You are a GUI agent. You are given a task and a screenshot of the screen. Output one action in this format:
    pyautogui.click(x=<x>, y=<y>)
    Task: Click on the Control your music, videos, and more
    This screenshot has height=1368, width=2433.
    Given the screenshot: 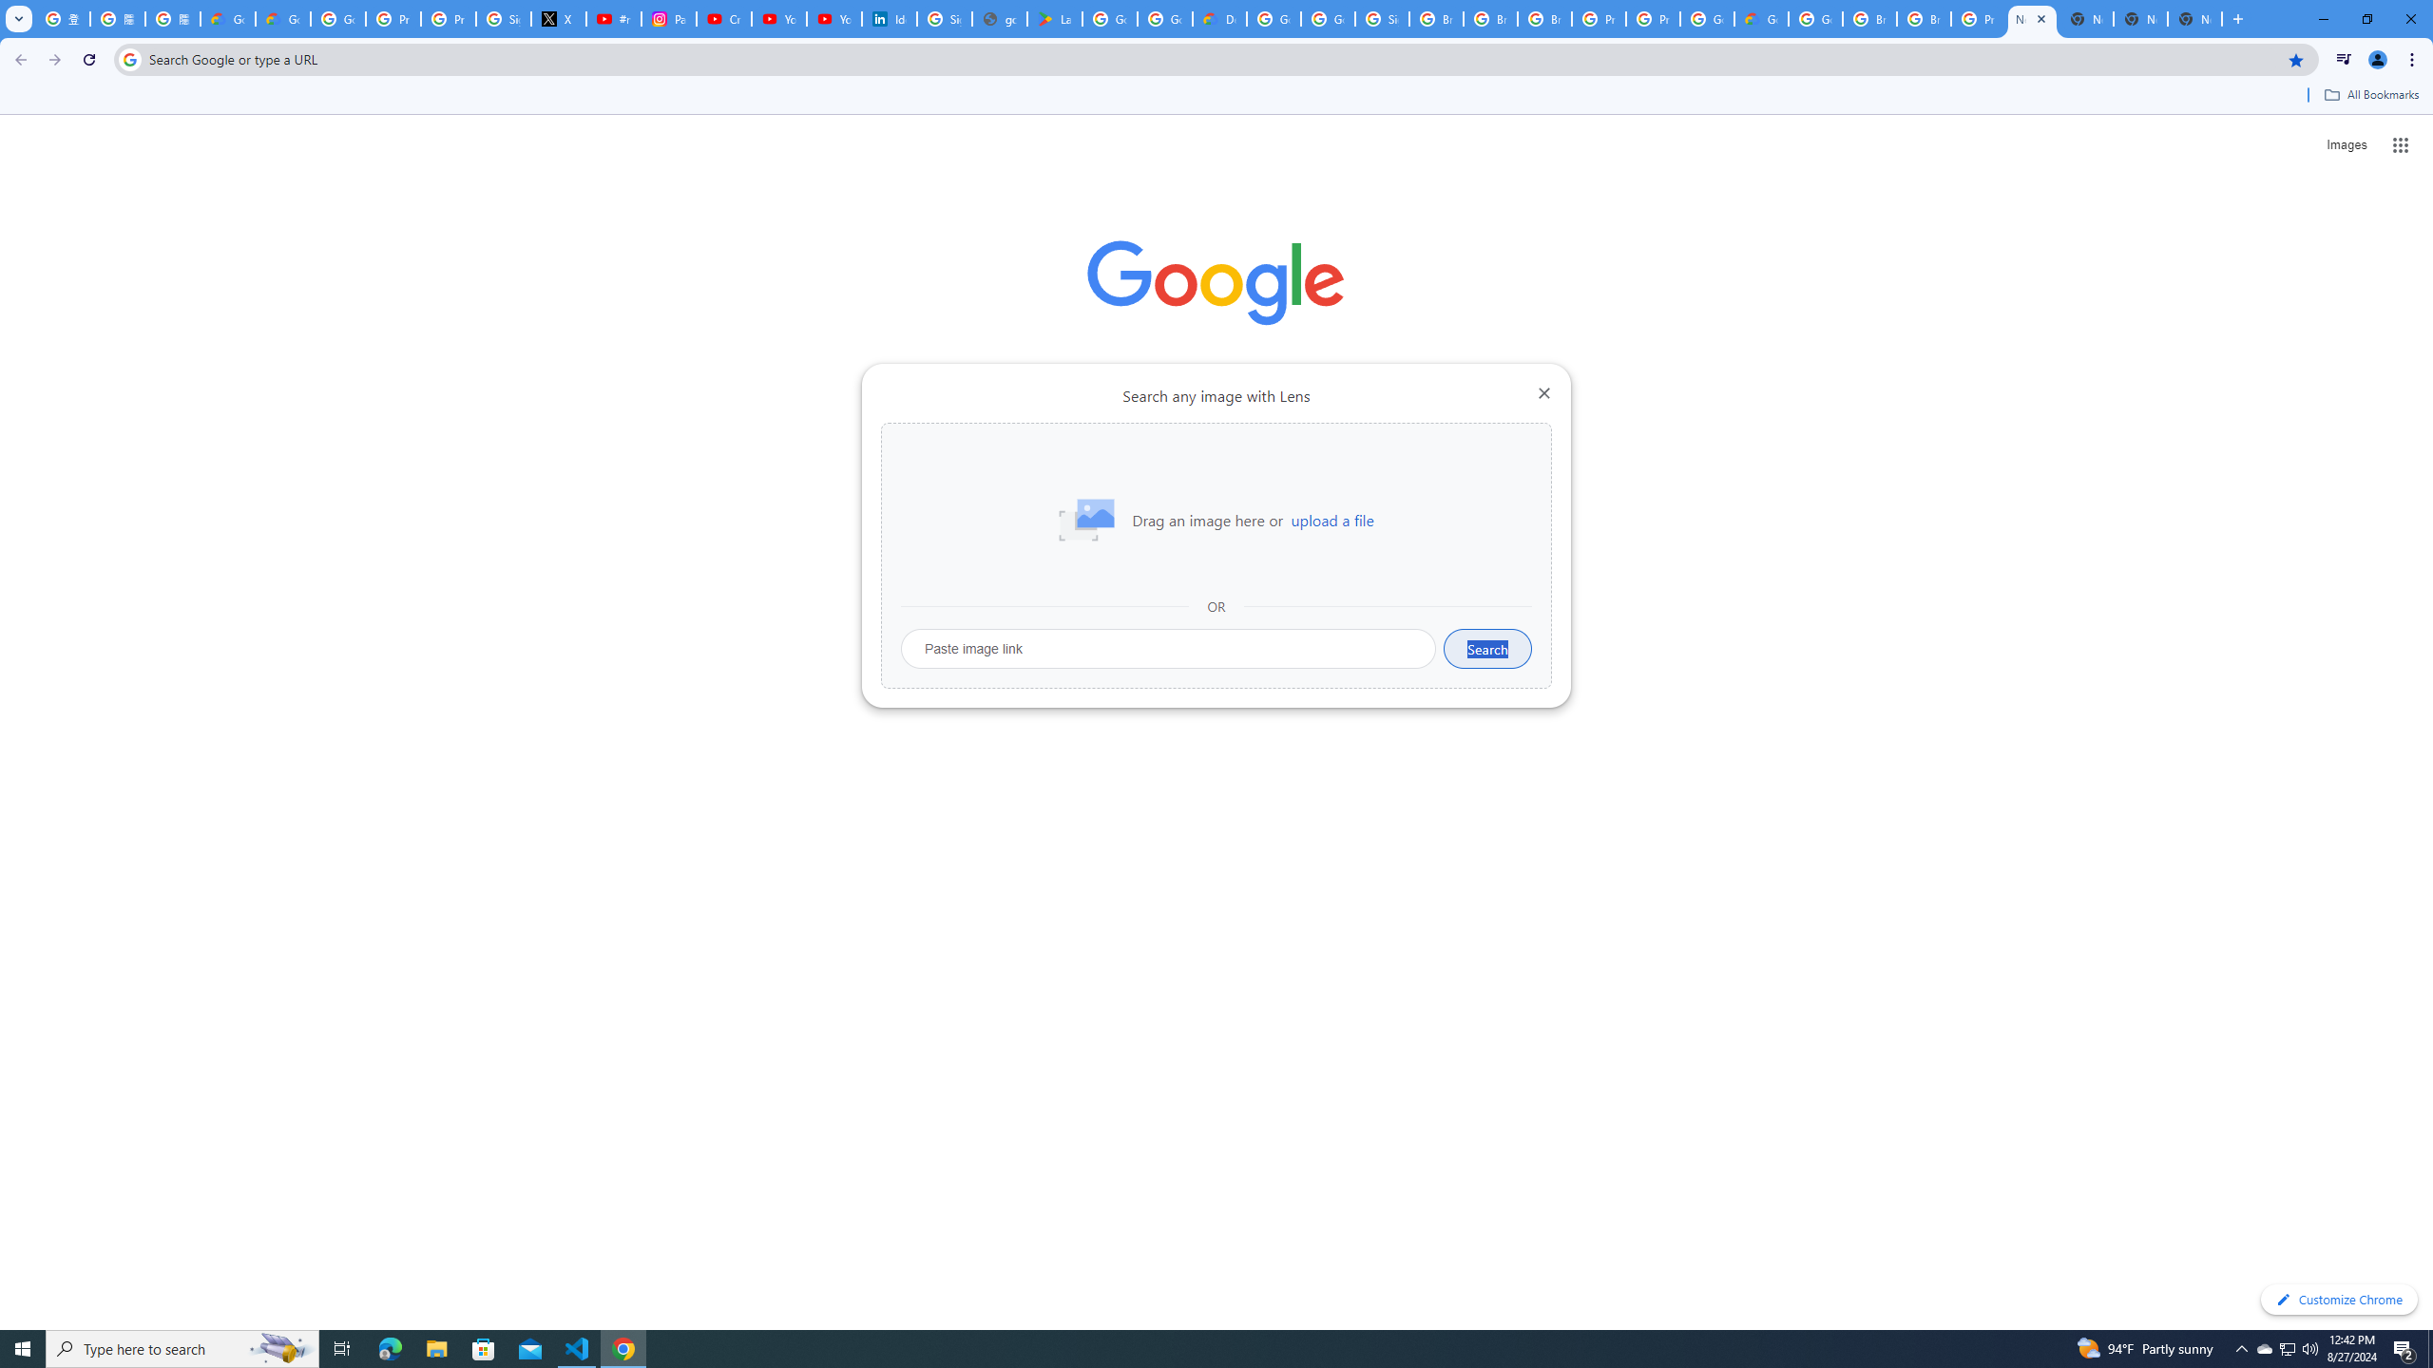 What is the action you would take?
    pyautogui.click(x=2344, y=60)
    